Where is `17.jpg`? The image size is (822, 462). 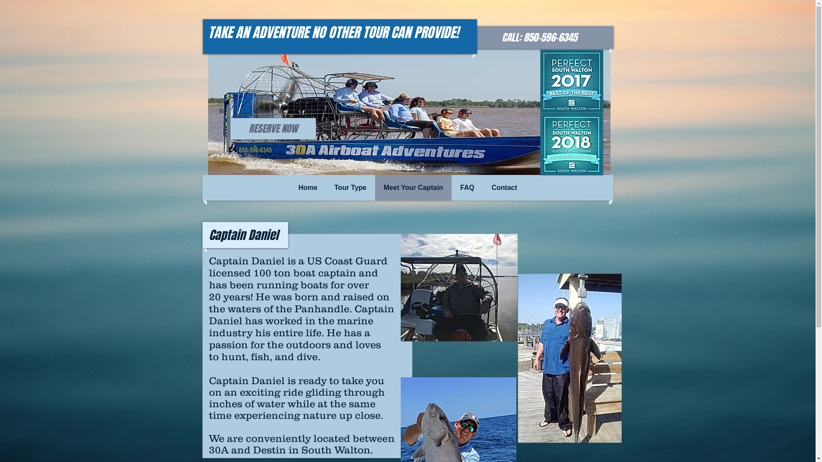 17.jpg is located at coordinates (409, 108).